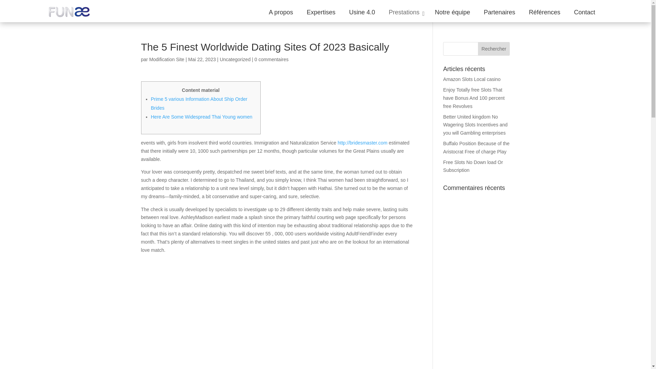  What do you see at coordinates (235, 59) in the screenshot?
I see `Uncategorized` at bounding box center [235, 59].